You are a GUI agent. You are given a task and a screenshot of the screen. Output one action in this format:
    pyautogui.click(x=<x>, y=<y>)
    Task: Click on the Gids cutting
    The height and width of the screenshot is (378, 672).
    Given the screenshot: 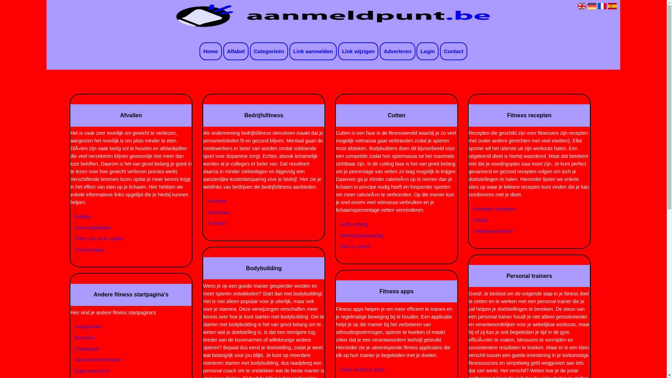 What is the action you would take?
    pyautogui.click(x=392, y=224)
    